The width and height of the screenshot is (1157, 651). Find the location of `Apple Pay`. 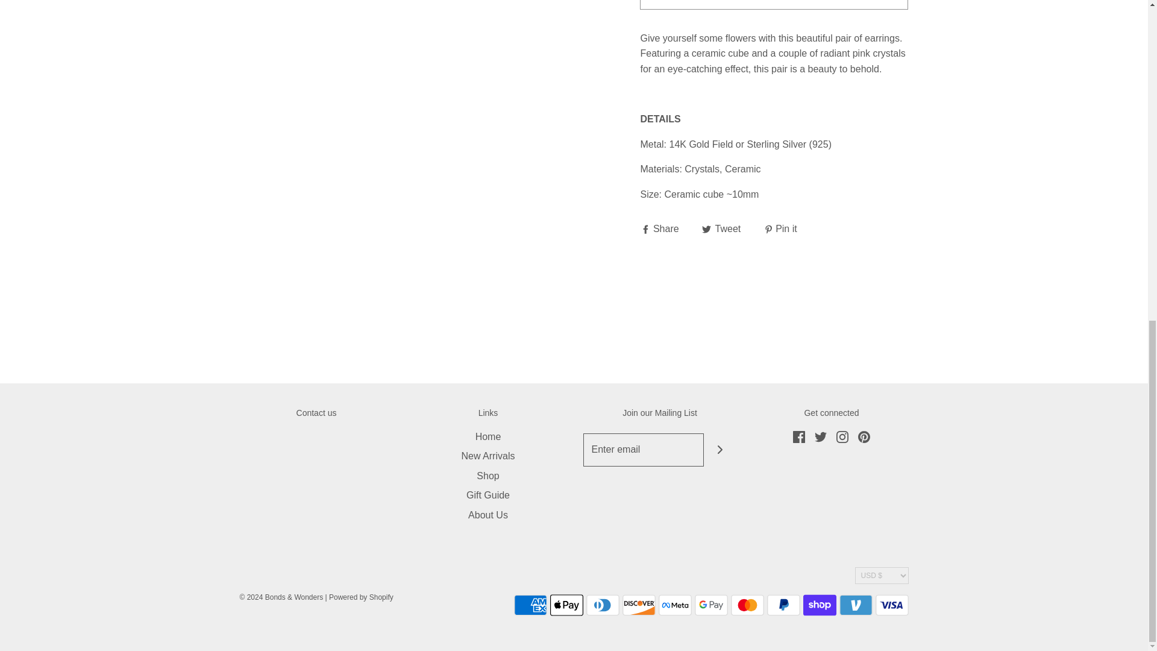

Apple Pay is located at coordinates (566, 605).